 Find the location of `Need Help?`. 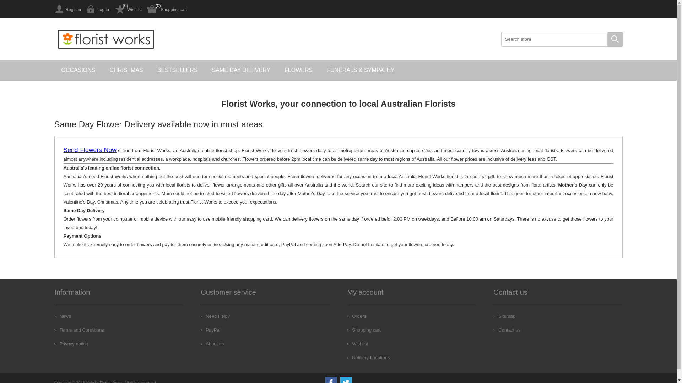

Need Help? is located at coordinates (215, 316).